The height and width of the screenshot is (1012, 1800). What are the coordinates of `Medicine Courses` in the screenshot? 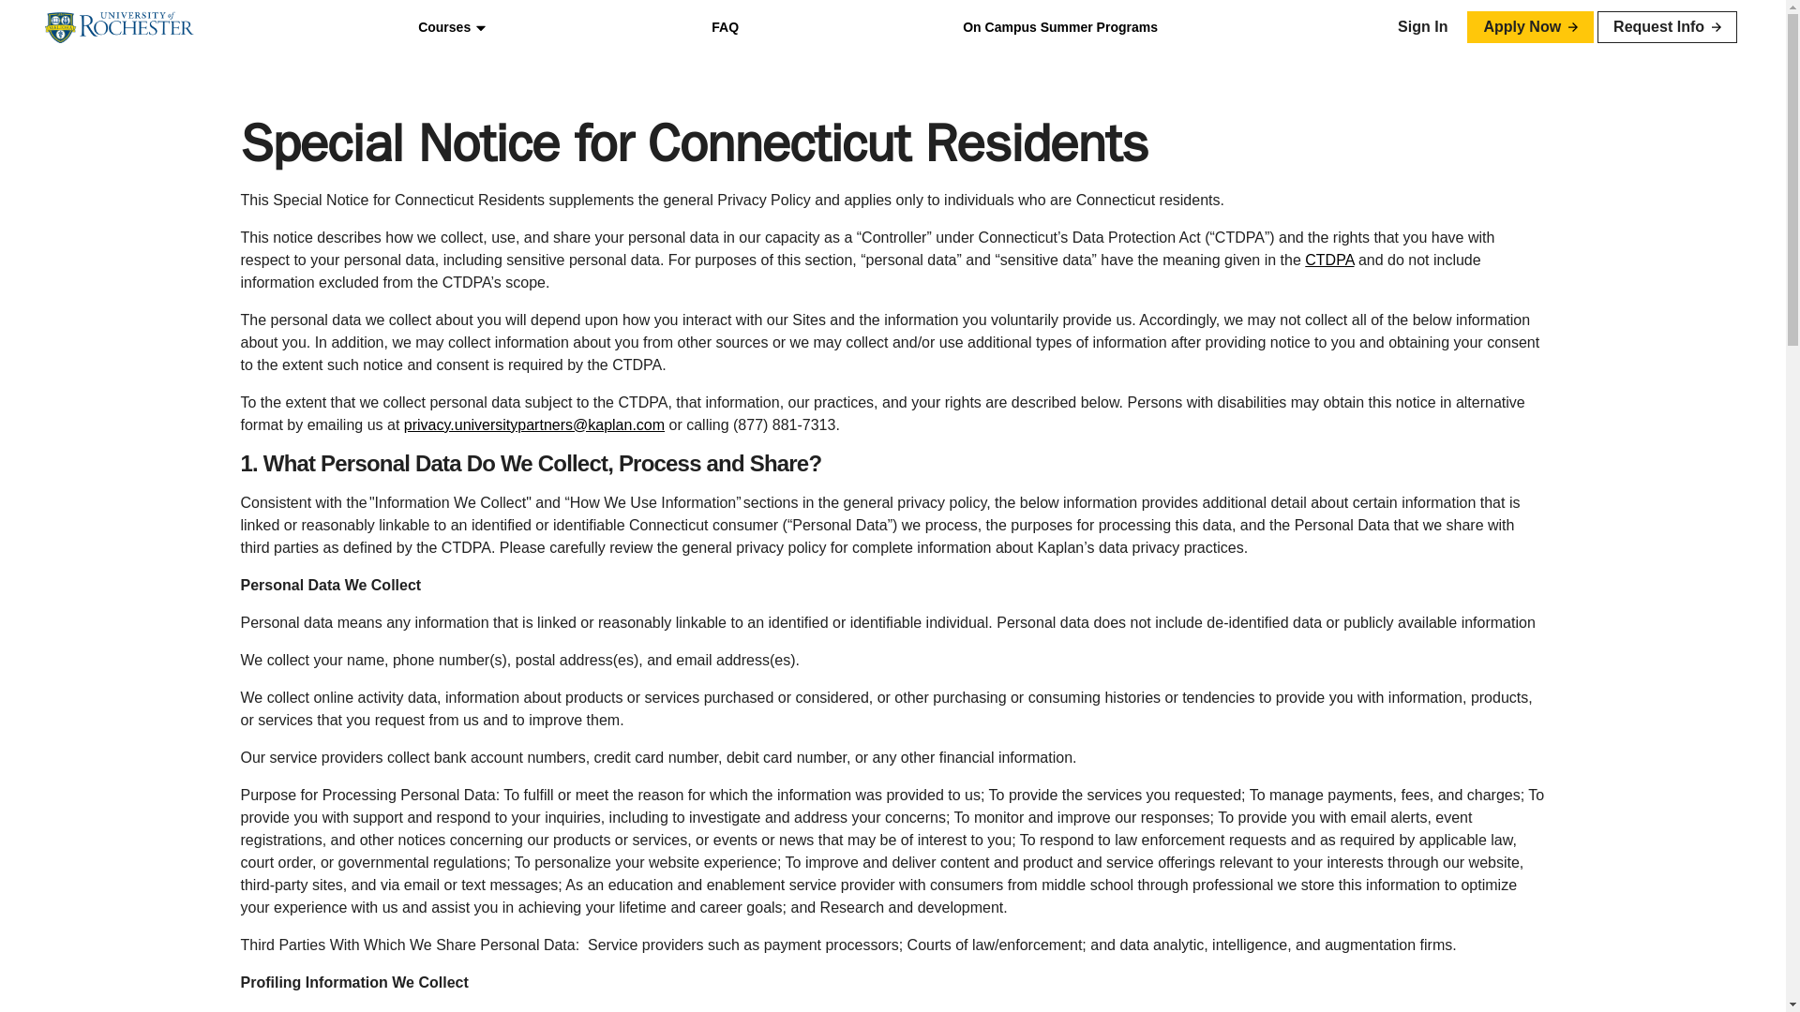 It's located at (517, 84).